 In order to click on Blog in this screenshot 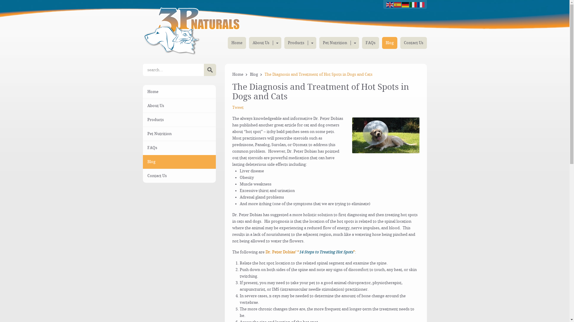, I will do `click(390, 43)`.